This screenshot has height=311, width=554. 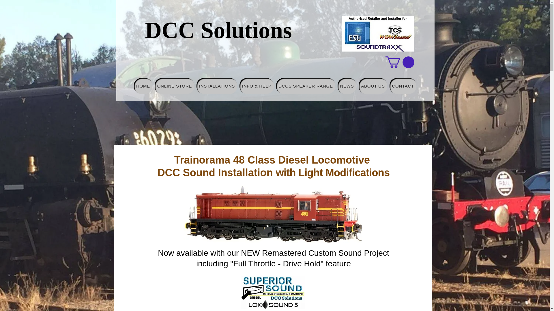 I want to click on CONTACT, so click(x=403, y=86).